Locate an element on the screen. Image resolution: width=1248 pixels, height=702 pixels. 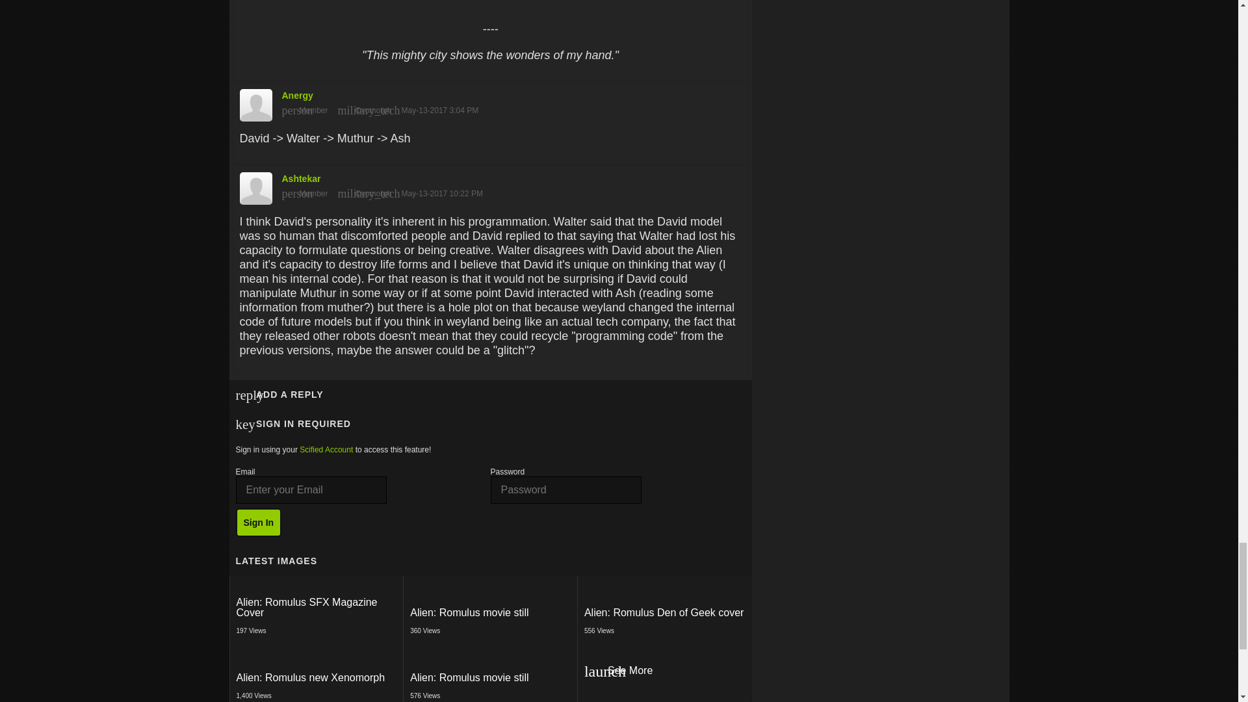
Alien: Romulus movie still is located at coordinates (490, 671).